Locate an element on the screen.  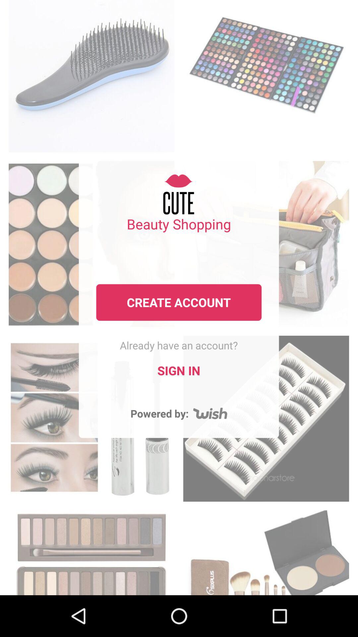
go to the page is located at coordinates (91, 74).